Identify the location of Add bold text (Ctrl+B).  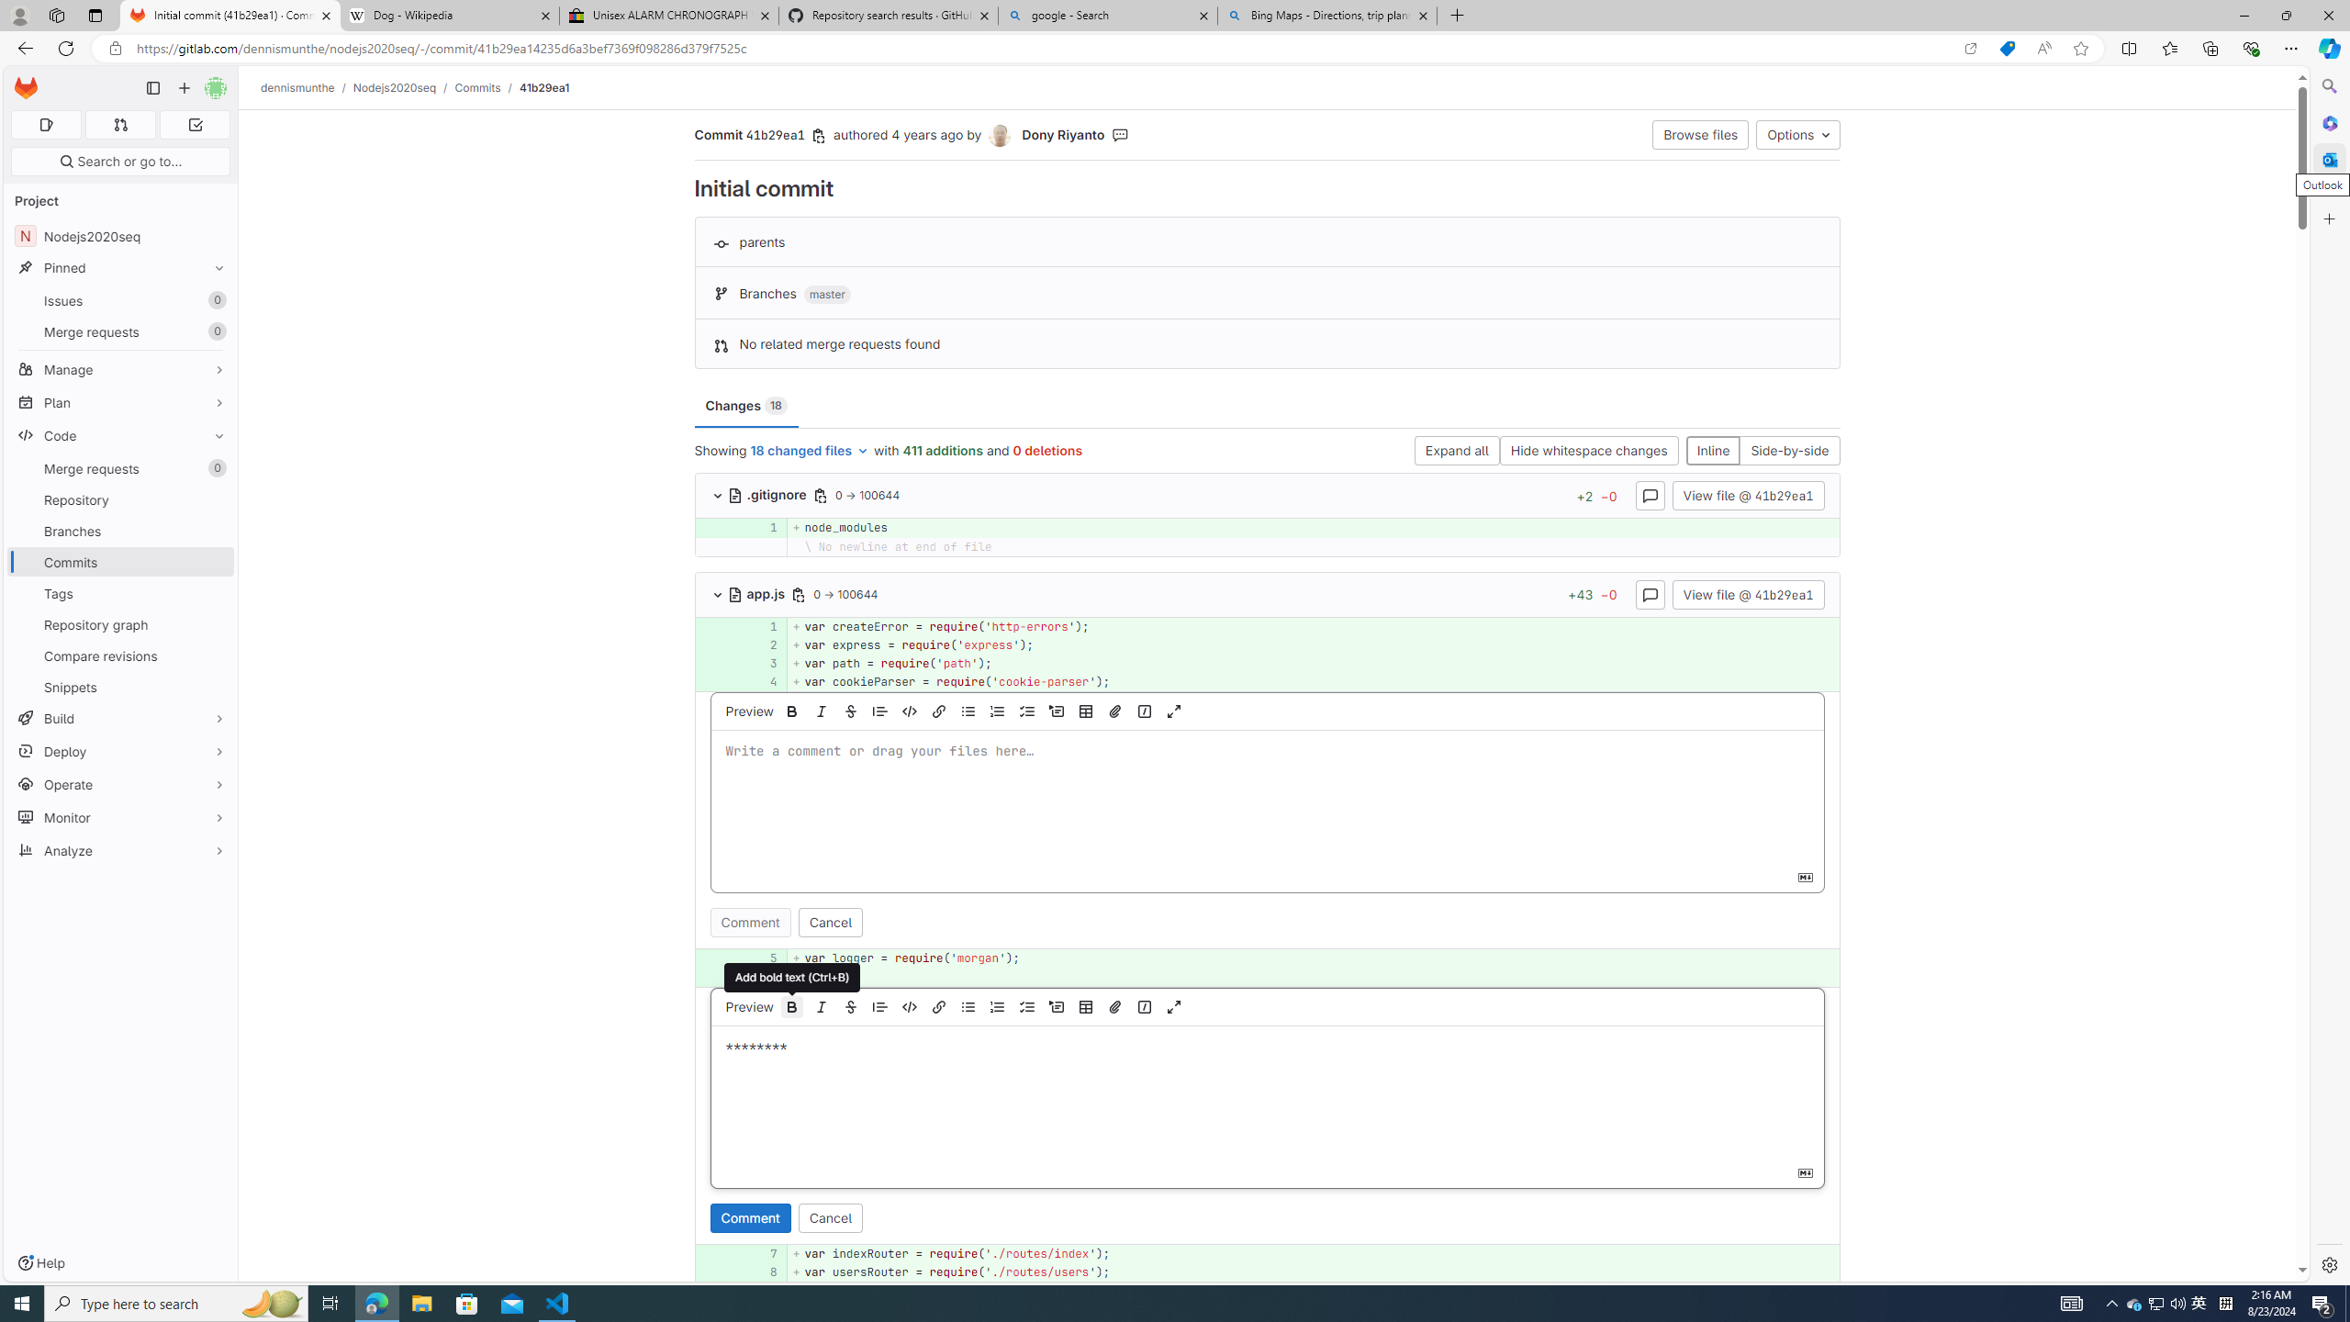
(793, 977).